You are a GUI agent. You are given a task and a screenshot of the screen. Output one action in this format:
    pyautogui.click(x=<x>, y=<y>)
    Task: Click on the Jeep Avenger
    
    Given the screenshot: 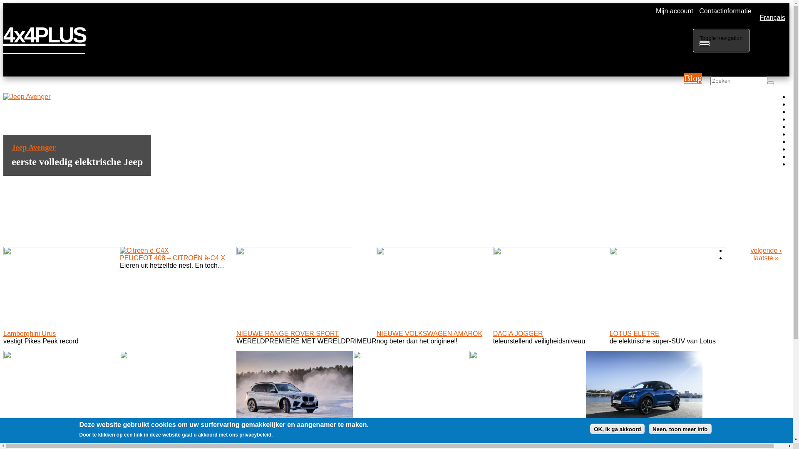 What is the action you would take?
    pyautogui.click(x=34, y=147)
    